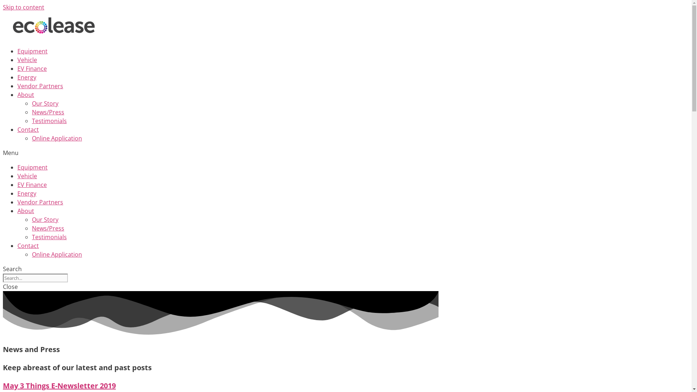 Image resolution: width=697 pixels, height=392 pixels. I want to click on Our Story, so click(45, 103).